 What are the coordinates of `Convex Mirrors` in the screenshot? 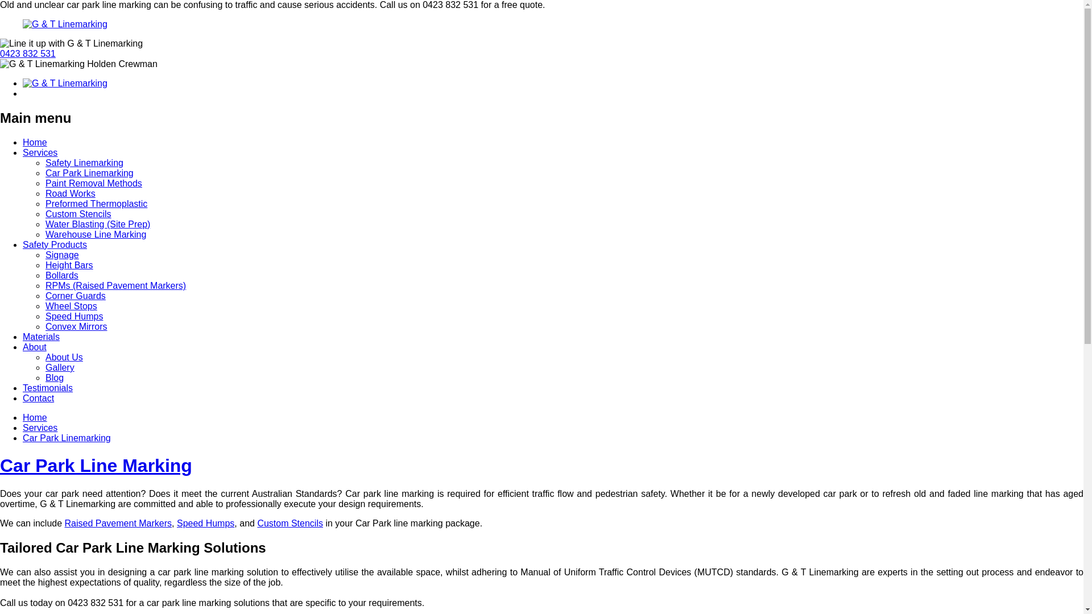 It's located at (76, 326).